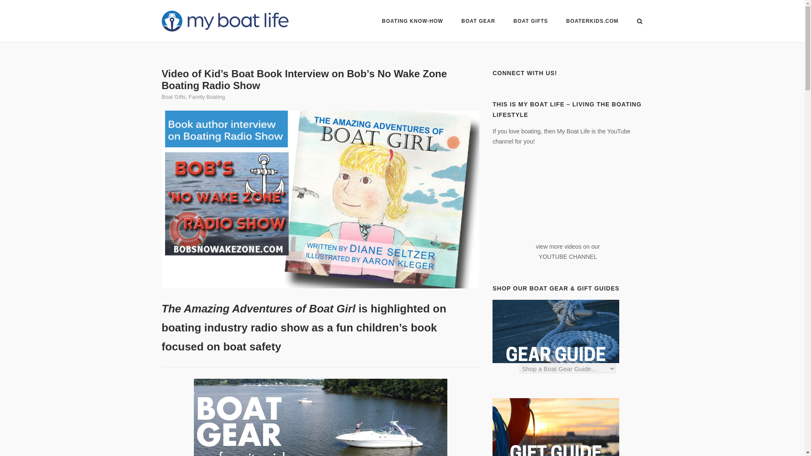 The height and width of the screenshot is (456, 811). I want to click on BOAT GIFTS, so click(531, 22).